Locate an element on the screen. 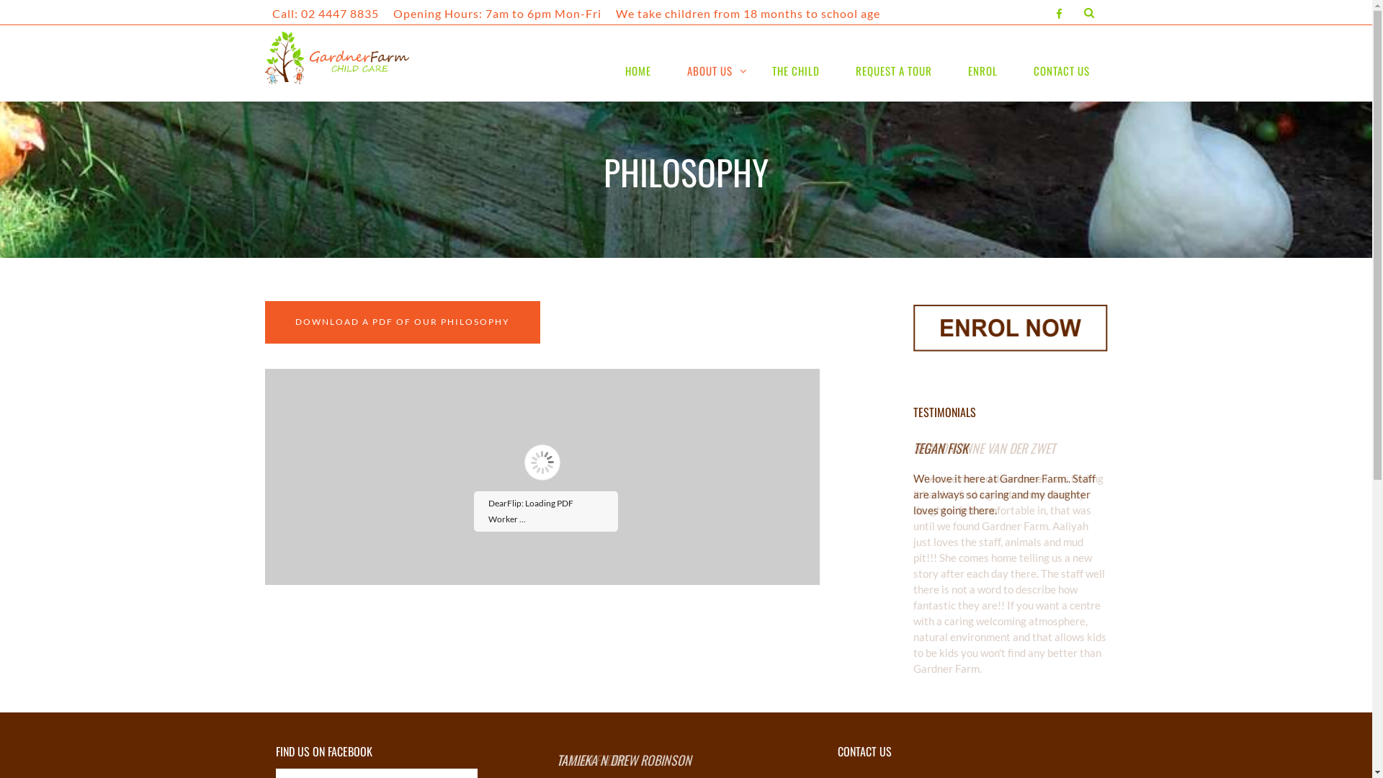 This screenshot has width=1383, height=778. Call: 02 4447 8835 is located at coordinates (326, 14).